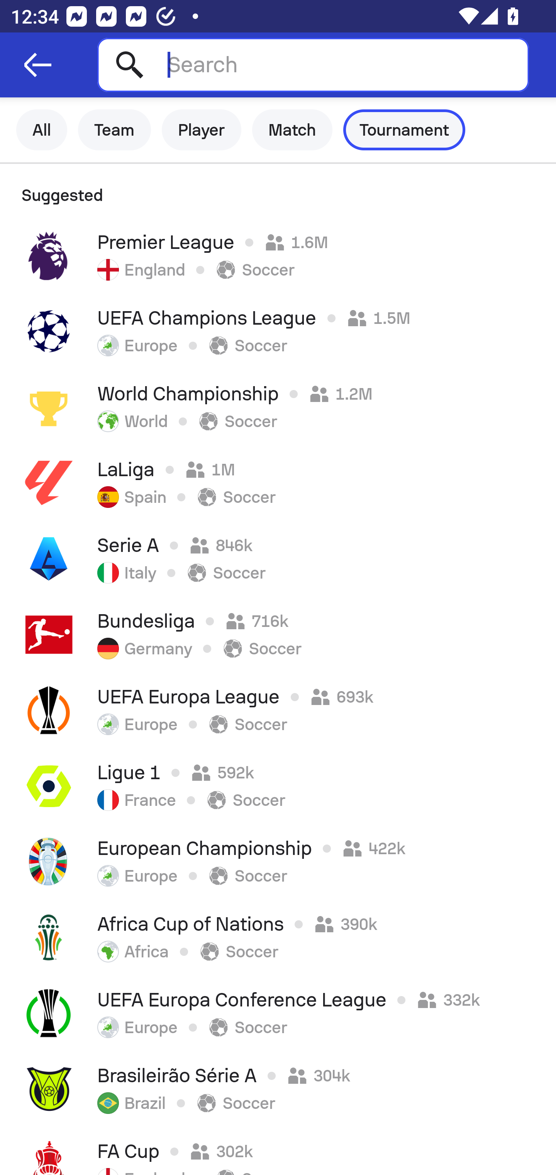 The height and width of the screenshot is (1175, 556). I want to click on UEFA Europa League 693k Europe Soccer, so click(278, 710).